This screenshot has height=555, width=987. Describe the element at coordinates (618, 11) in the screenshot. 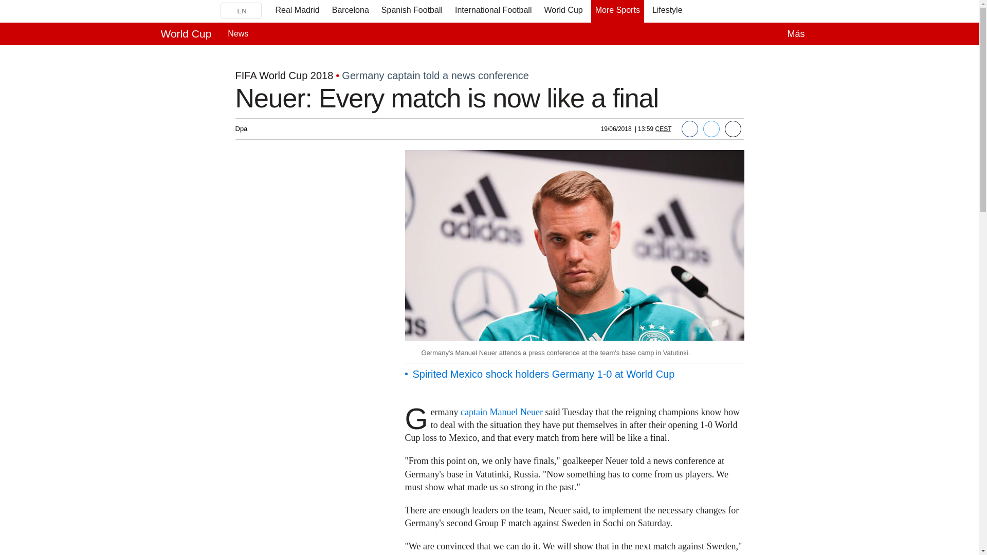

I see `More Sports` at that location.